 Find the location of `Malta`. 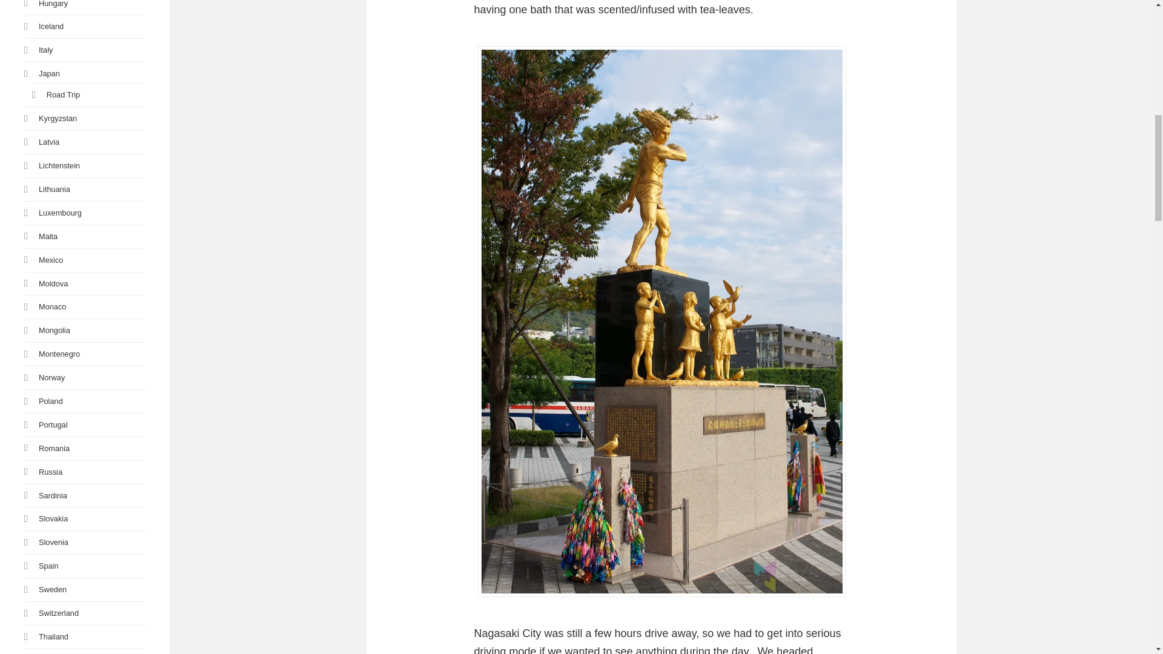

Malta is located at coordinates (47, 236).